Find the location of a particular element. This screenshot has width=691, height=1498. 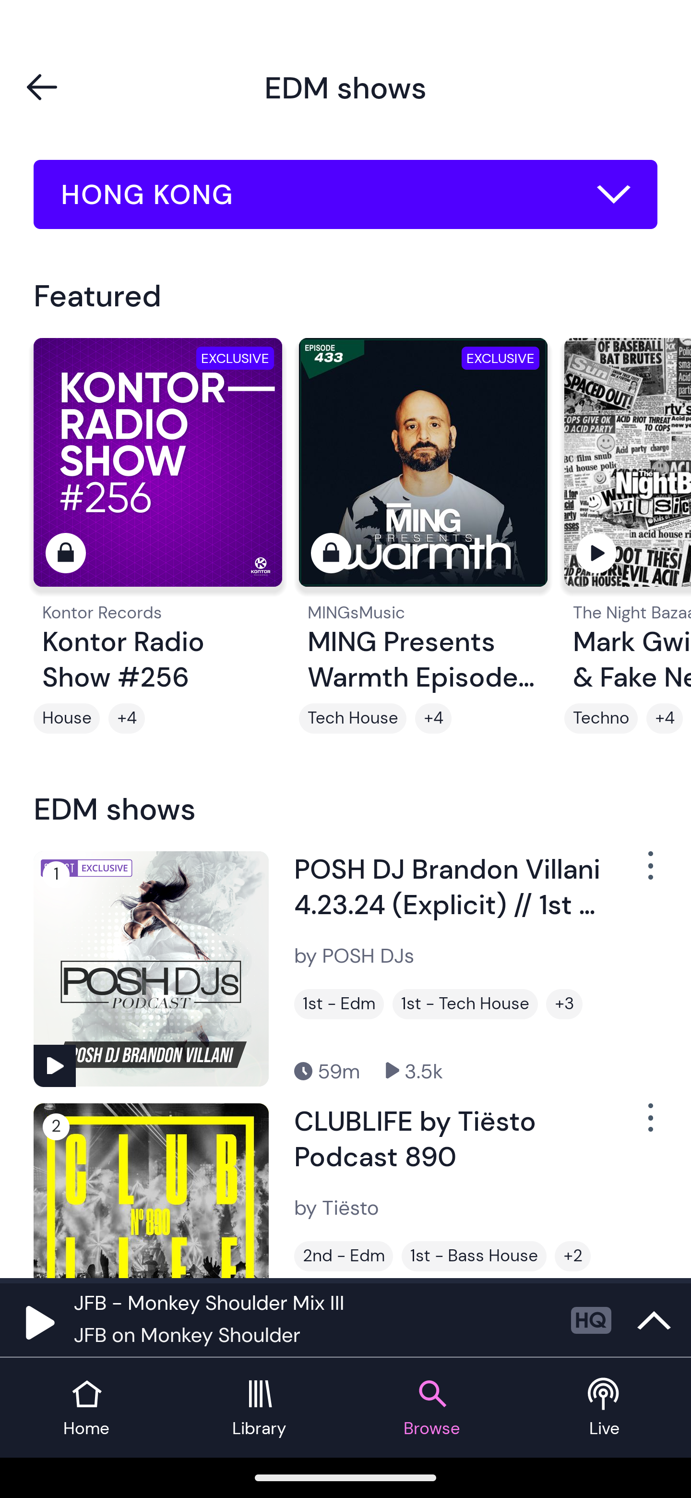

HONG KONG is located at coordinates (345, 194).